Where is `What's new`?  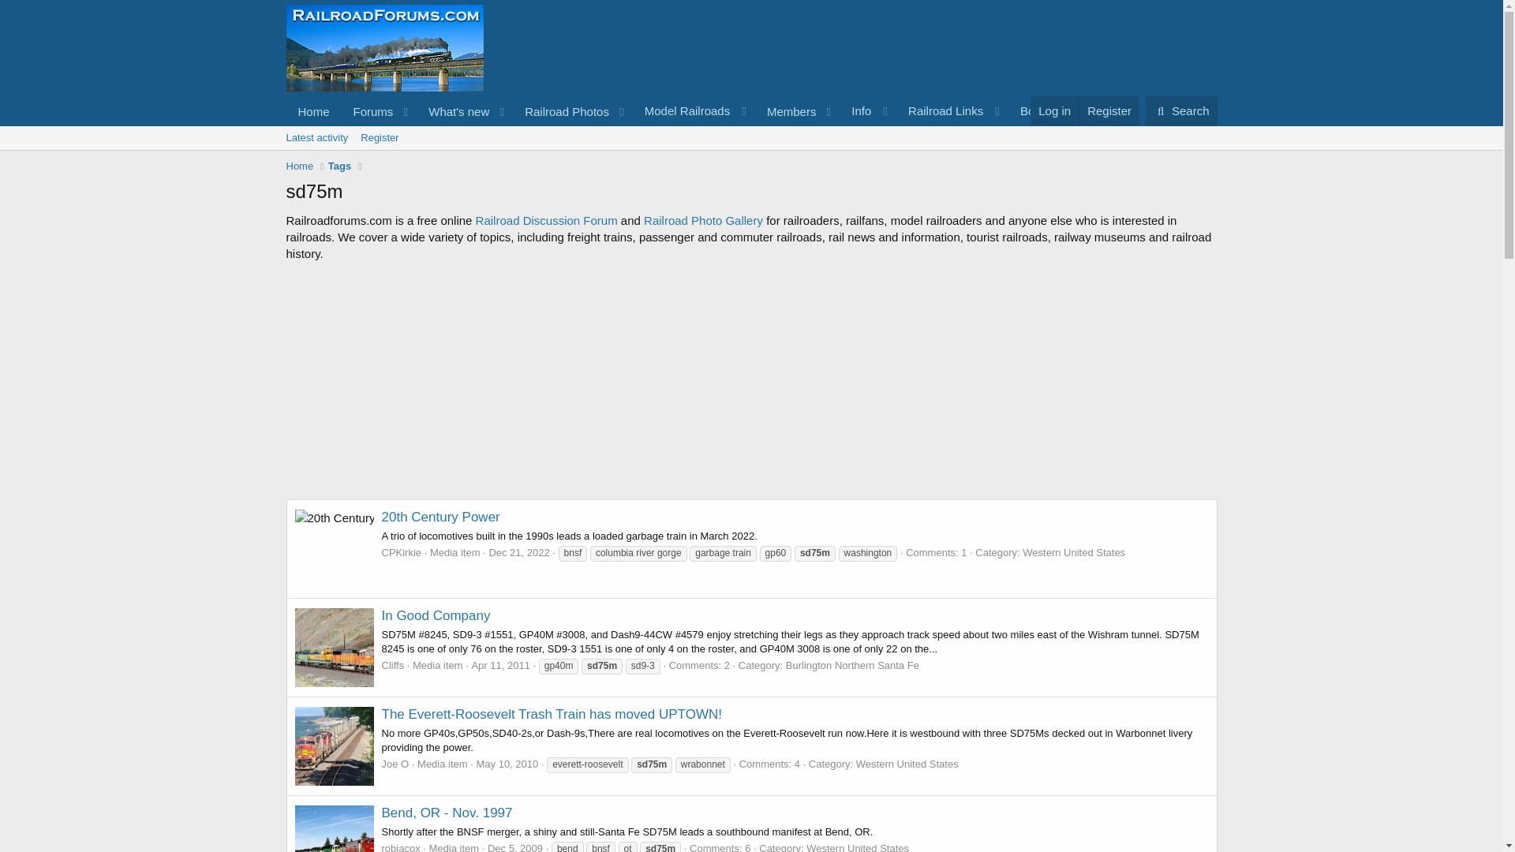
What's new is located at coordinates (750, 137).